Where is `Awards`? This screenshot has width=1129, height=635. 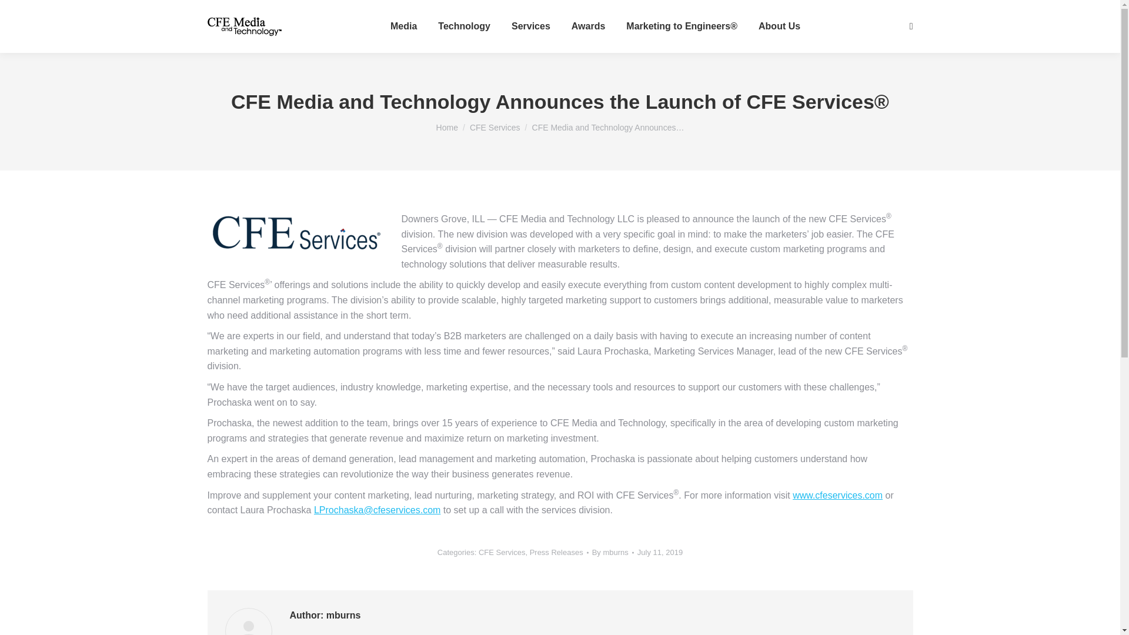 Awards is located at coordinates (588, 26).